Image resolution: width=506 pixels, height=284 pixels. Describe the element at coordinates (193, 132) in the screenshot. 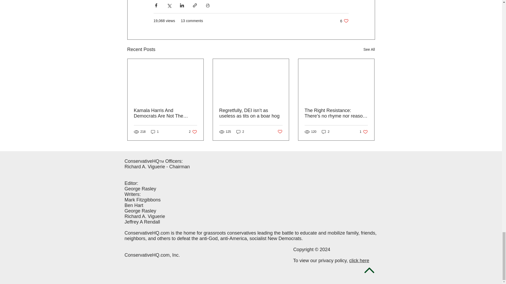

I see `1` at that location.